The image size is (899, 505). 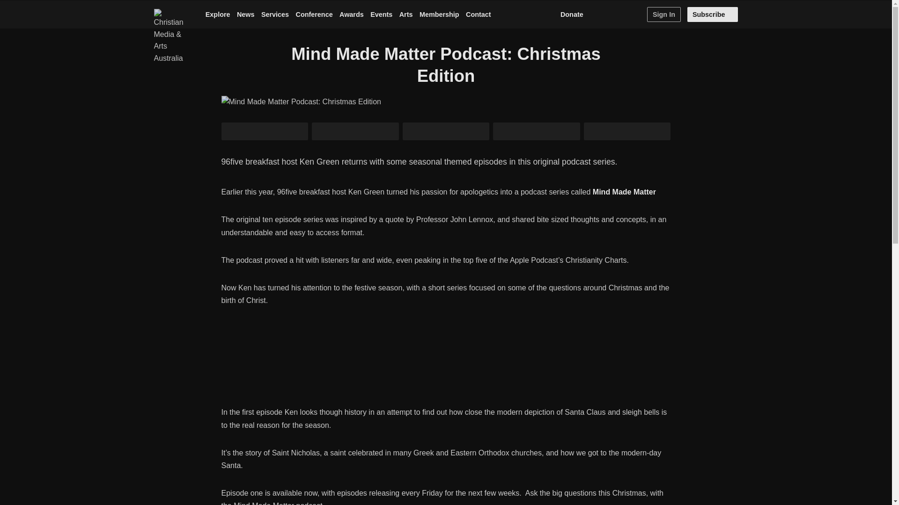 I want to click on Share on Facebook, so click(x=355, y=131).